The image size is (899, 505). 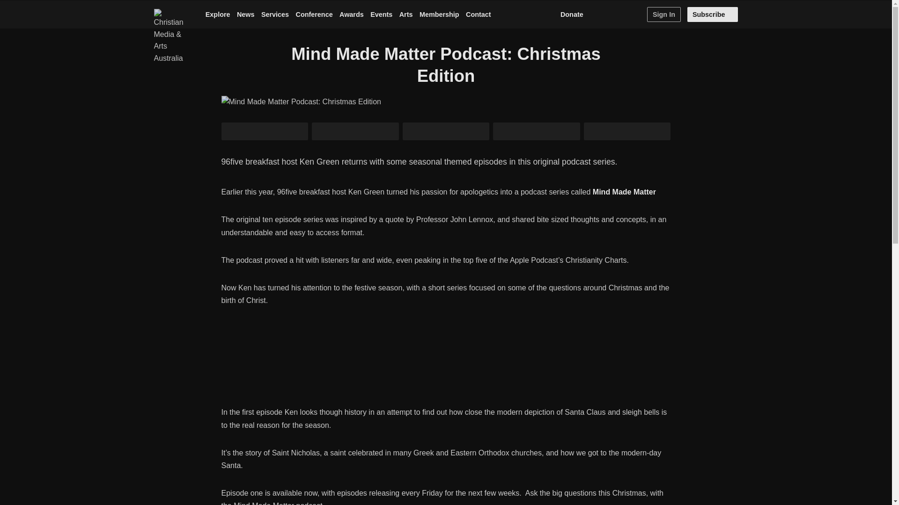 I want to click on Share on Facebook, so click(x=355, y=131).